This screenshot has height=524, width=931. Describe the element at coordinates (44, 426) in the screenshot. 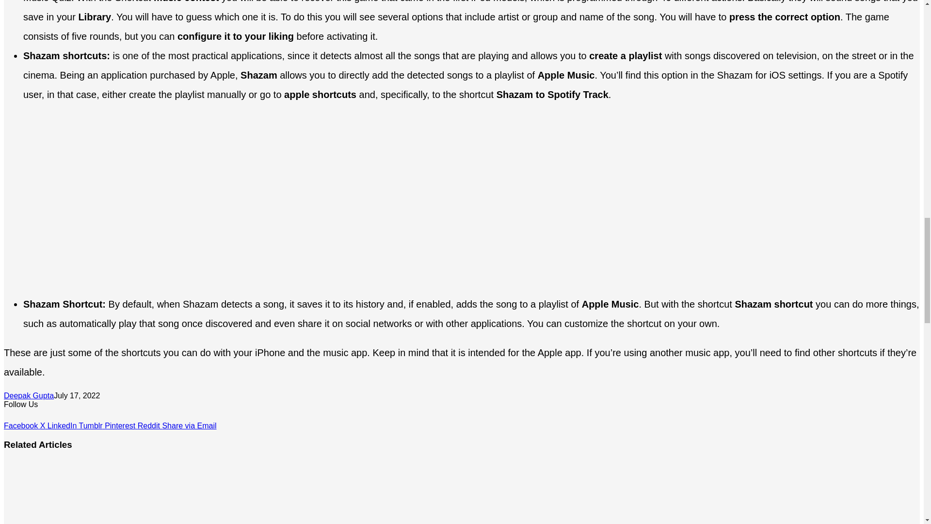

I see `X` at that location.